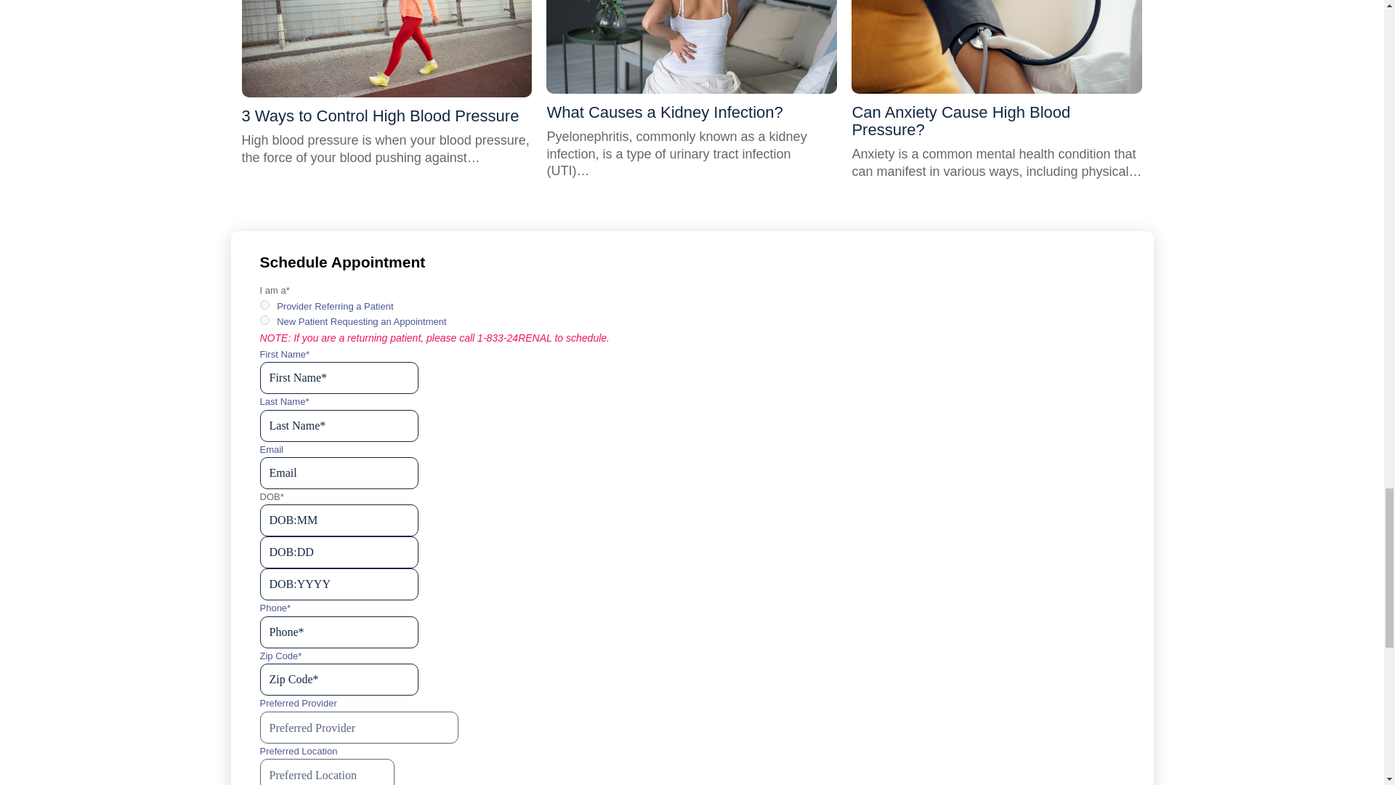  What do you see at coordinates (692, 47) in the screenshot?
I see `What Causes a Kidney Infection?` at bounding box center [692, 47].